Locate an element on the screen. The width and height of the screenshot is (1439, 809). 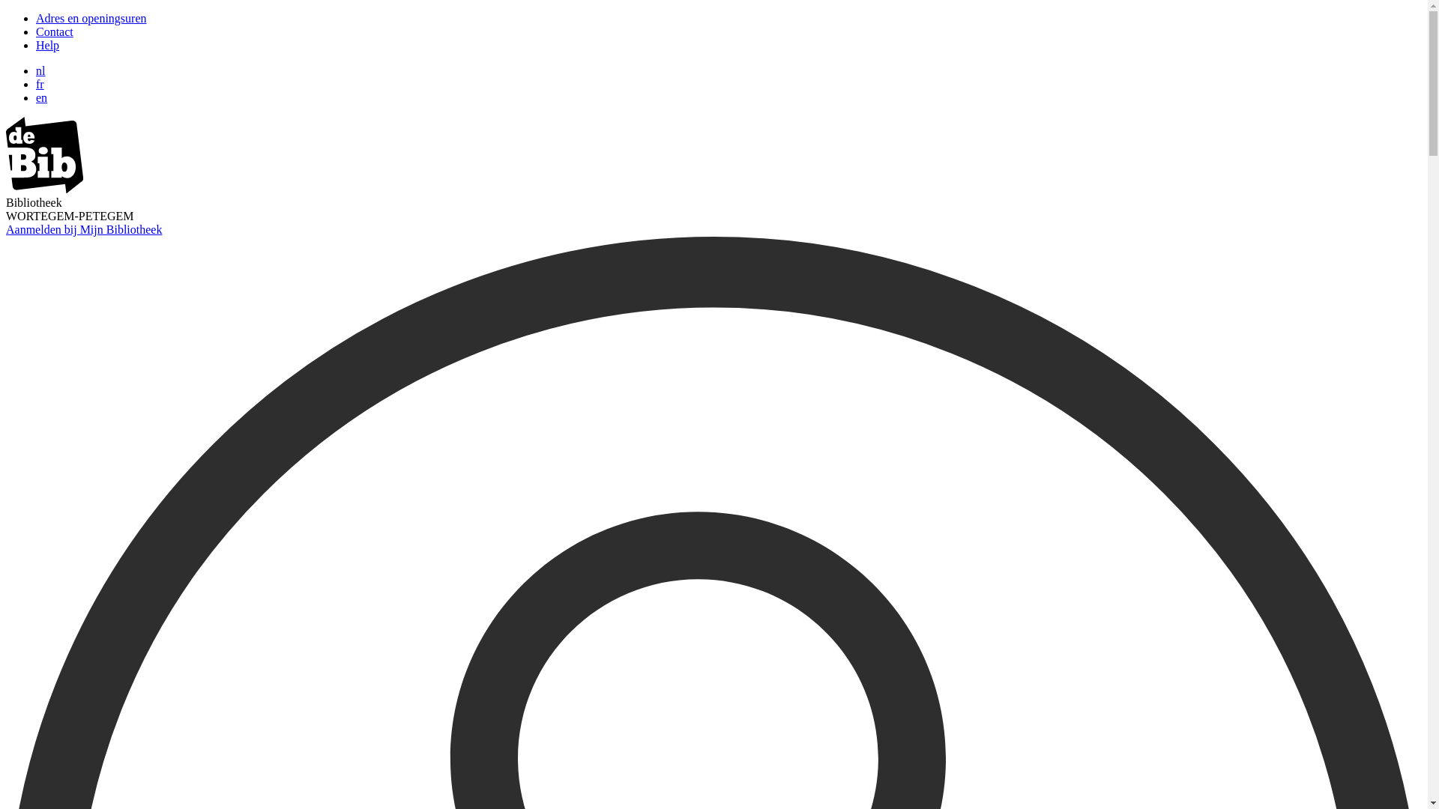
image/svg+xml is located at coordinates (45, 189).